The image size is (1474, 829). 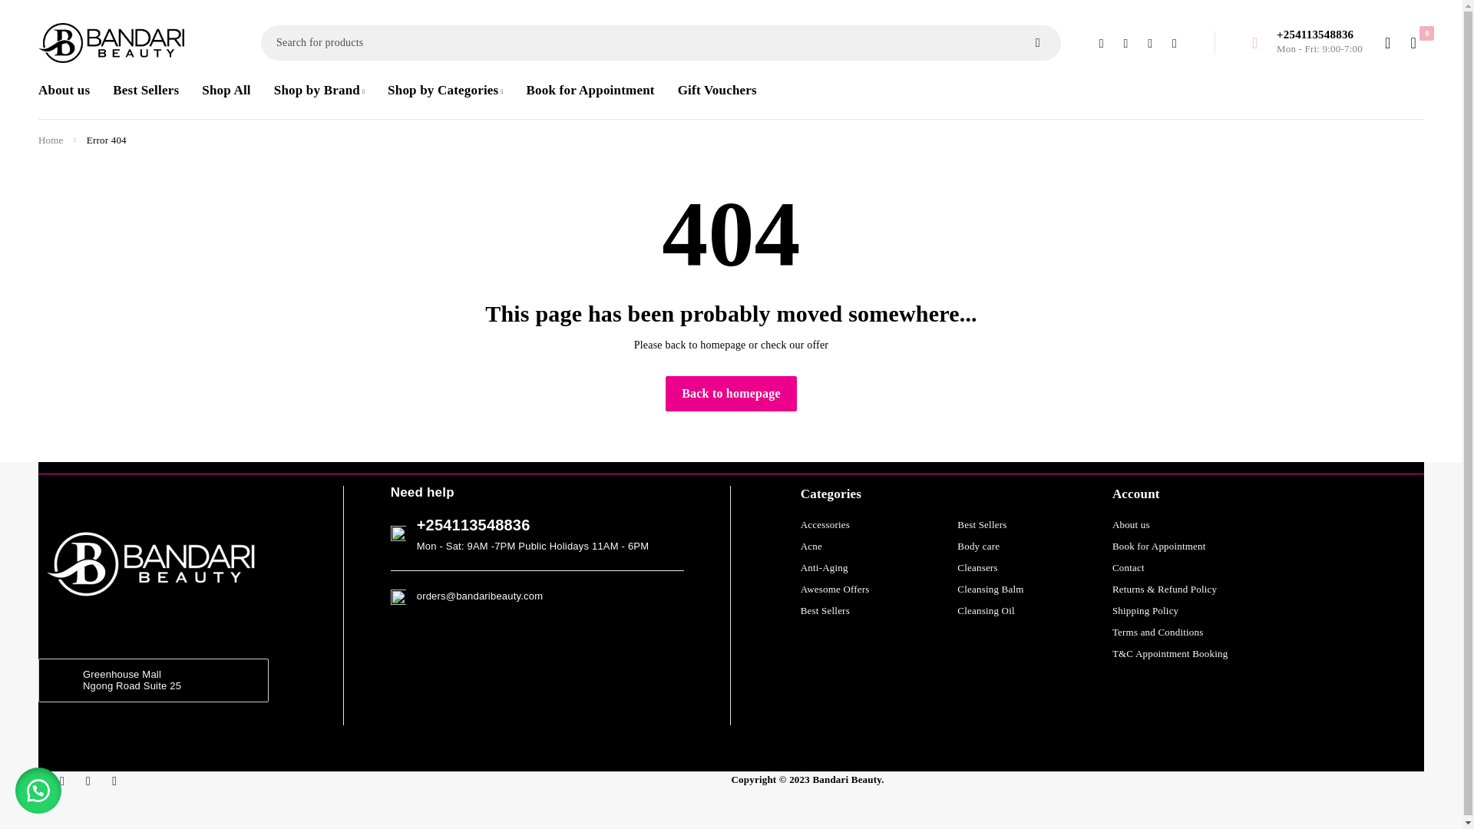 I want to click on Shop by Categories, so click(x=445, y=91).